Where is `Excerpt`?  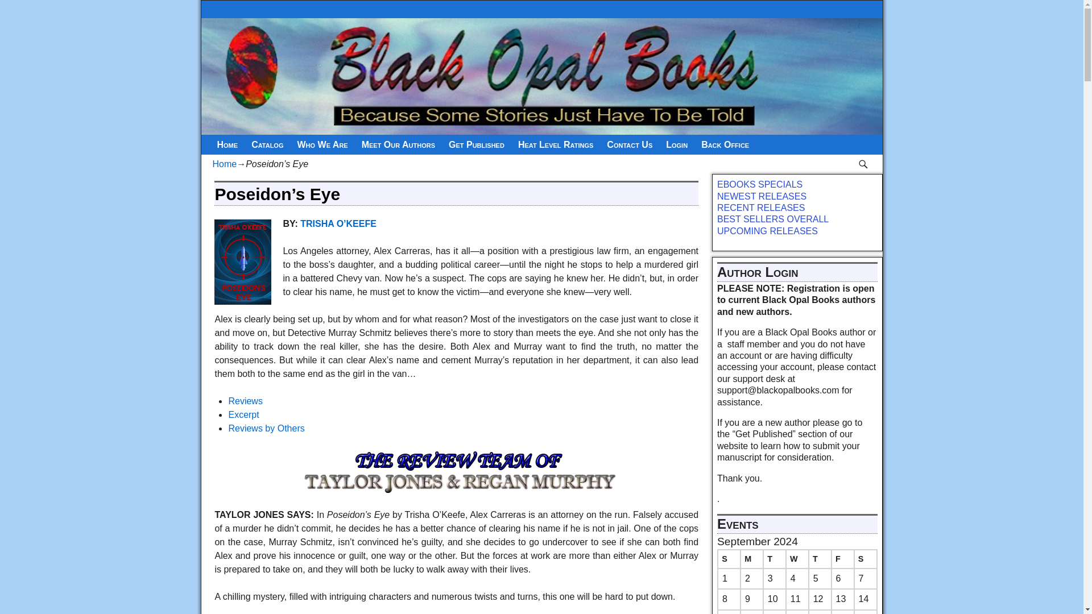
Excerpt is located at coordinates (243, 414).